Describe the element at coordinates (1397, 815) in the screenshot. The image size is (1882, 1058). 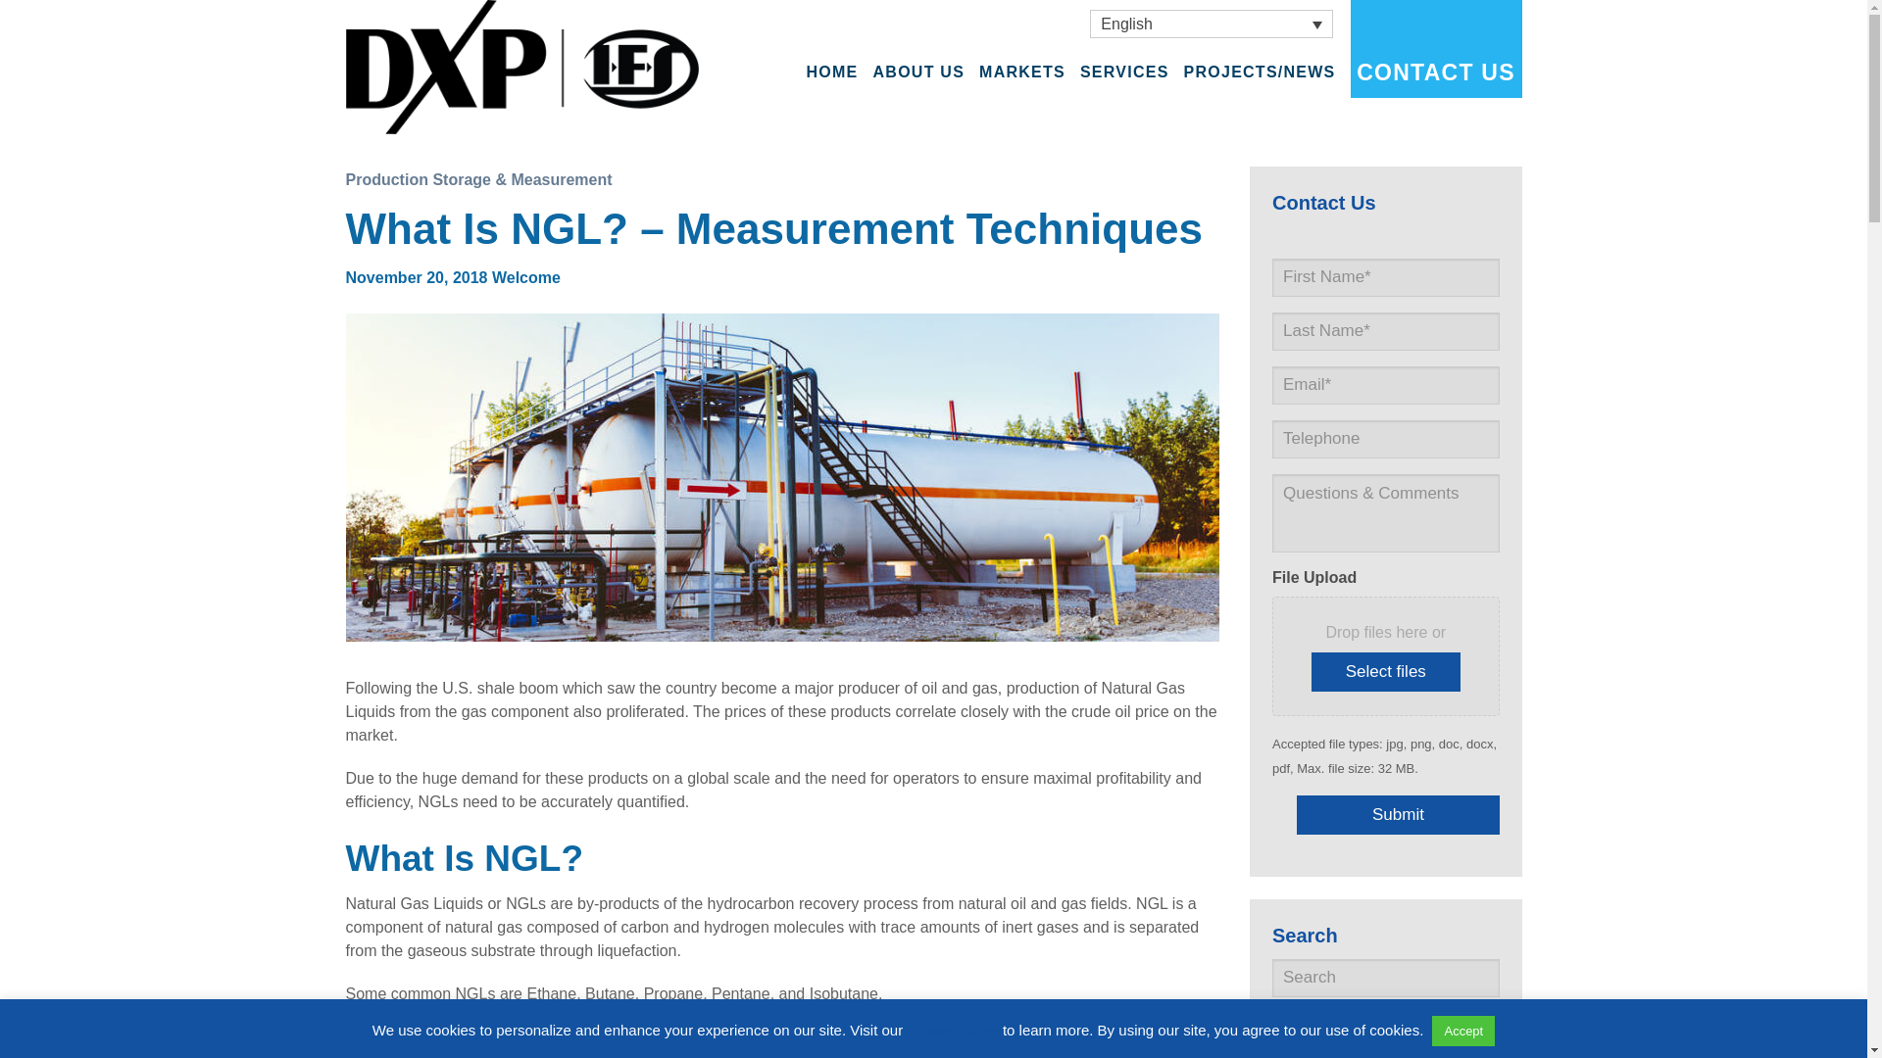
I see `Submit` at that location.